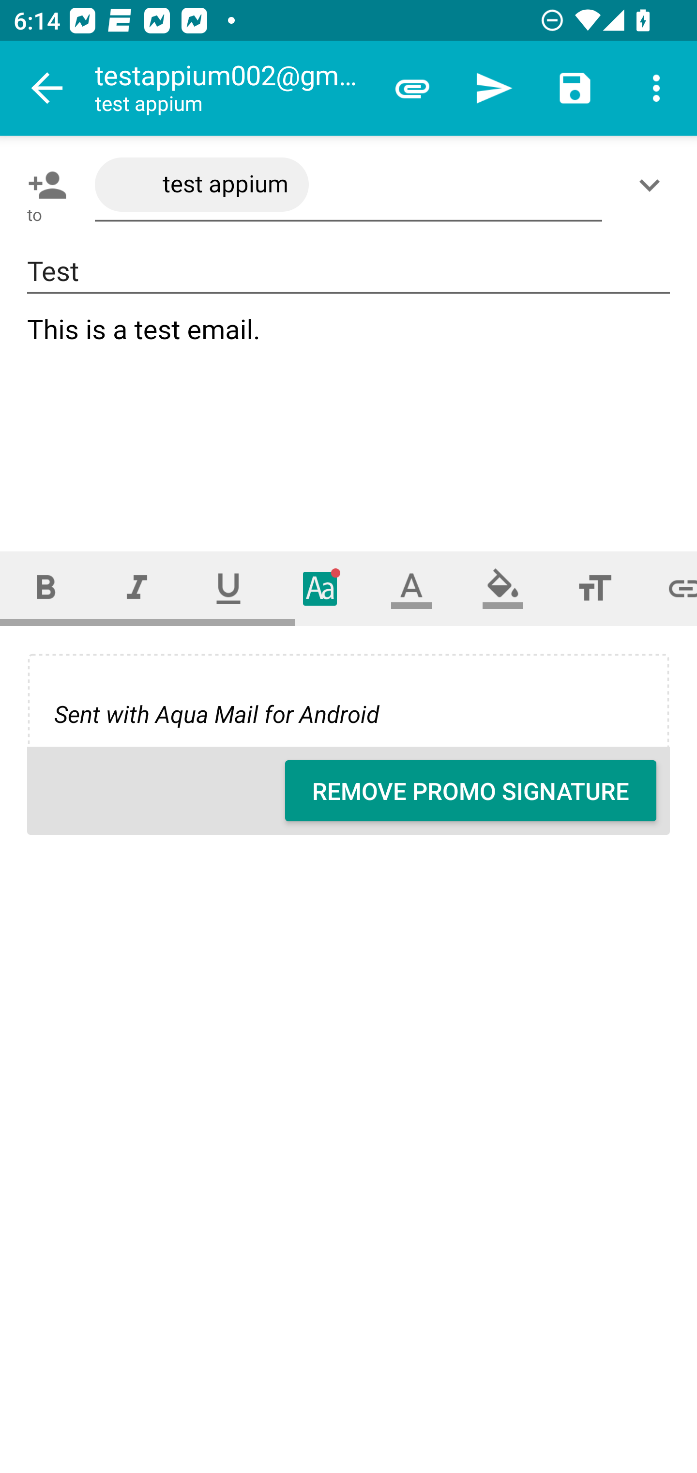 Image resolution: width=697 pixels, height=1473 pixels. I want to click on Italic, so click(136, 588).